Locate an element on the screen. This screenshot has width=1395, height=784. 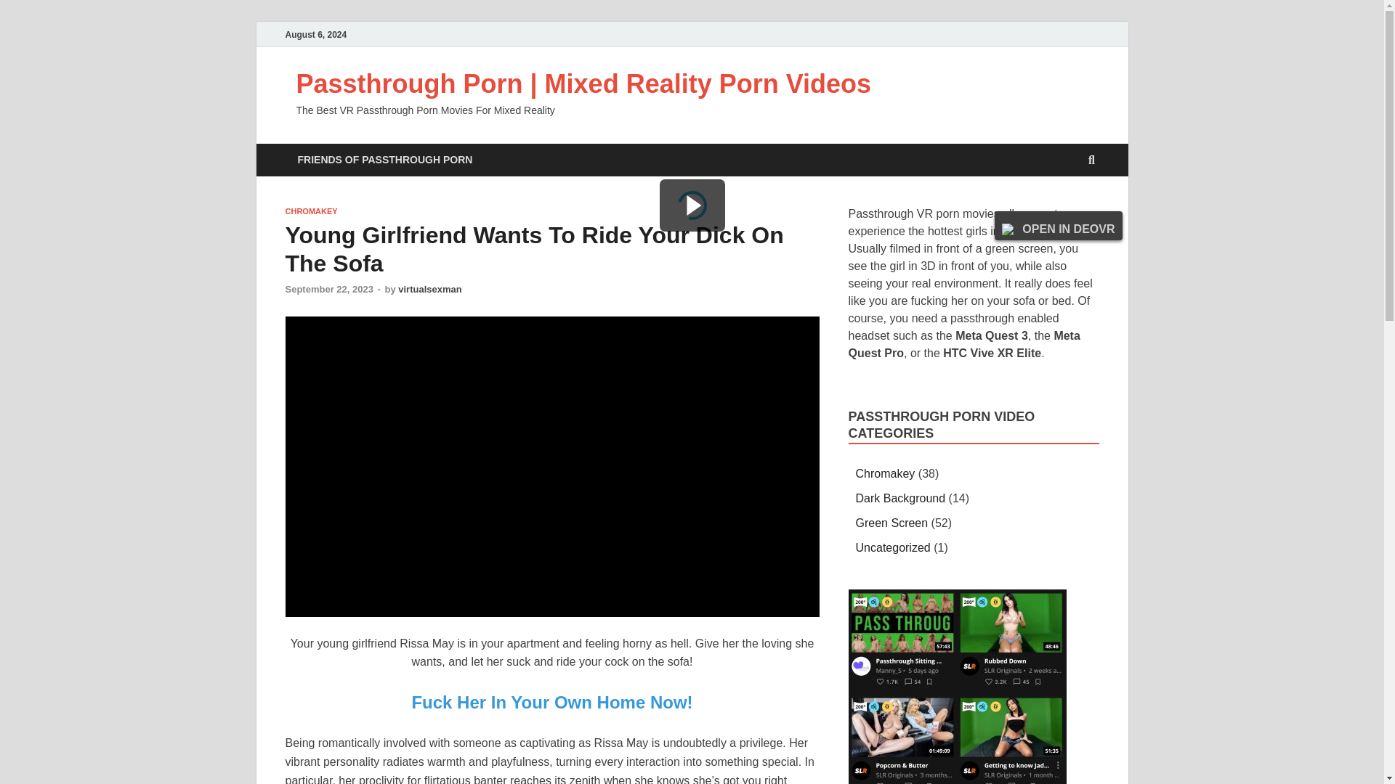
Chromakey is located at coordinates (885, 473).